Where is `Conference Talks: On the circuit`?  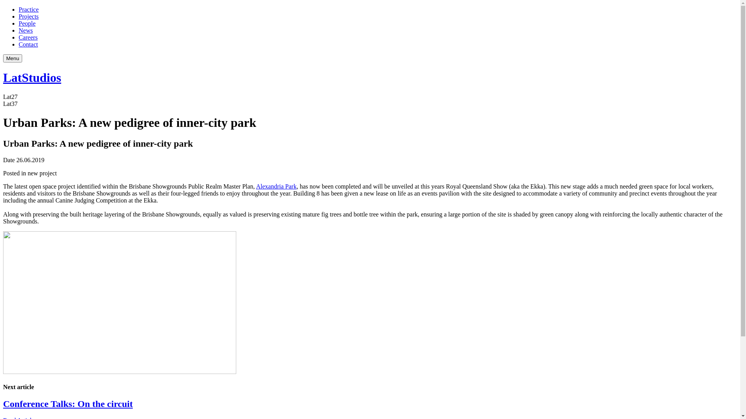 Conference Talks: On the circuit is located at coordinates (68, 404).